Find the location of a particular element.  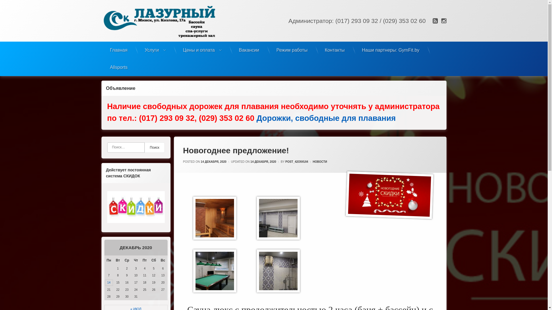

Allsports is located at coordinates (118, 67).